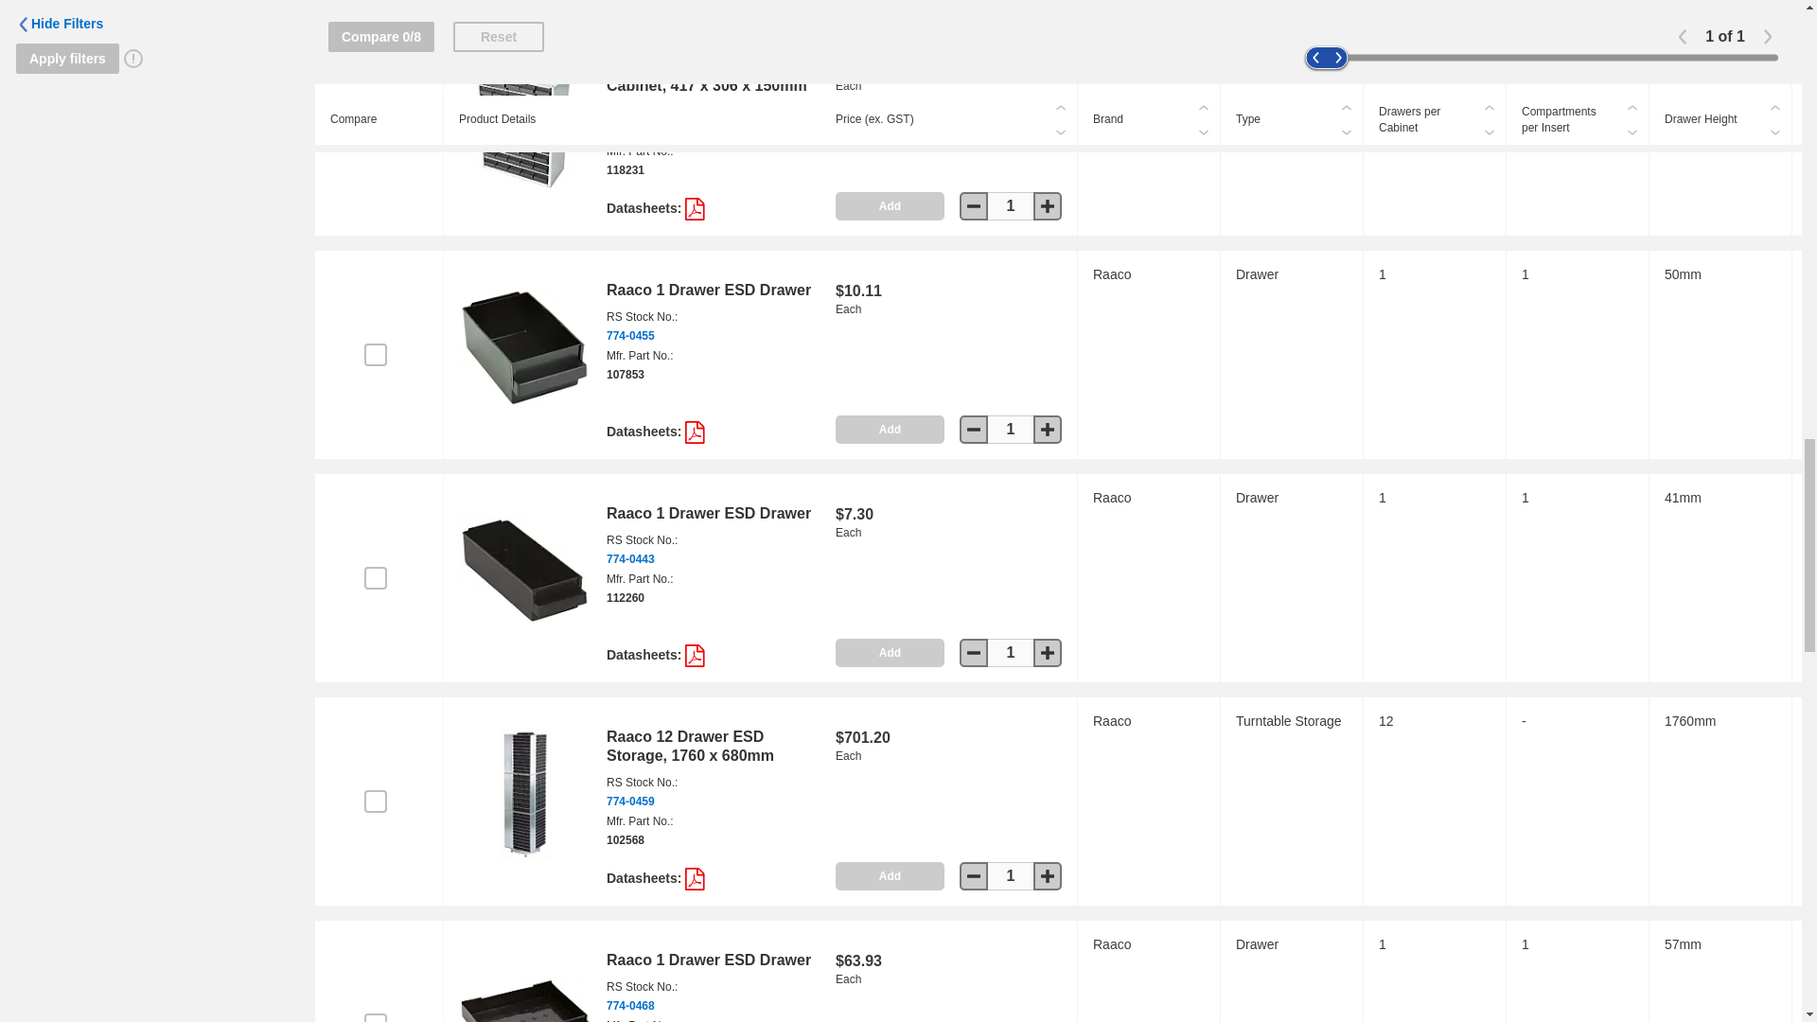  Describe the element at coordinates (375, 578) in the screenshot. I see `on` at that location.